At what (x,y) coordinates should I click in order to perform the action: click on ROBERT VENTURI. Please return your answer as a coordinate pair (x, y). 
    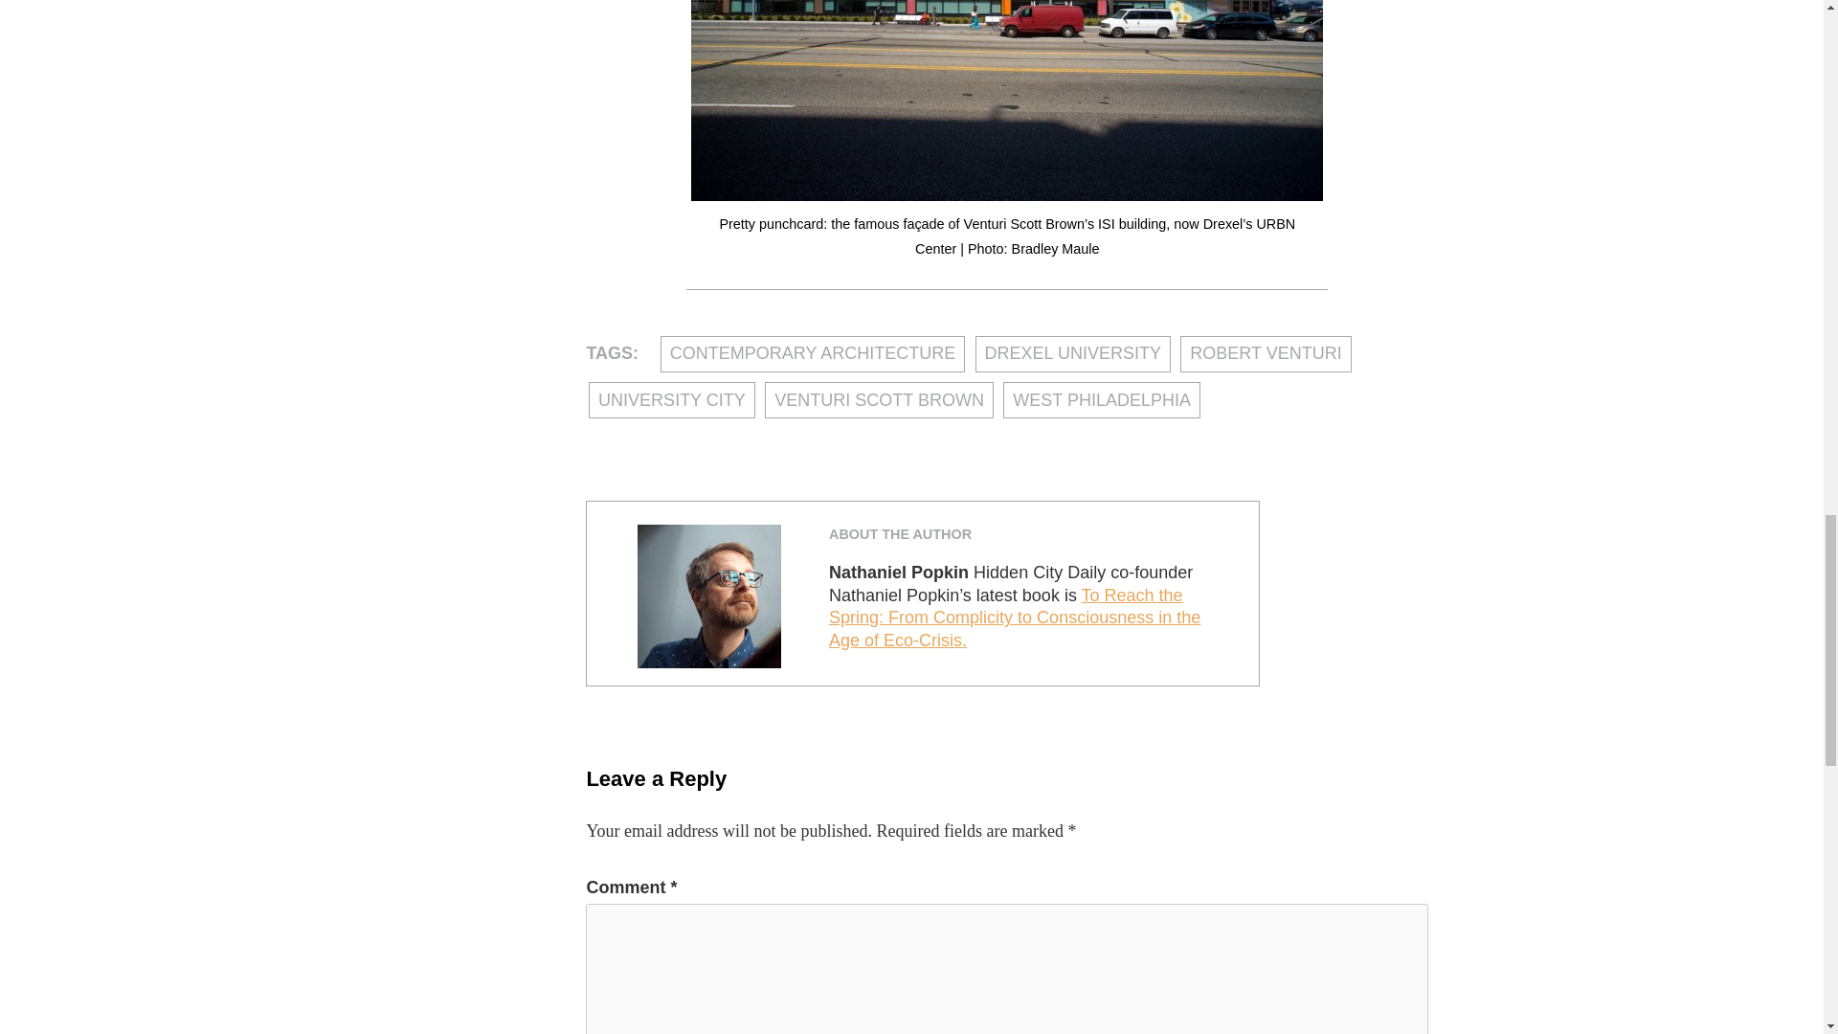
    Looking at the image, I should click on (1266, 354).